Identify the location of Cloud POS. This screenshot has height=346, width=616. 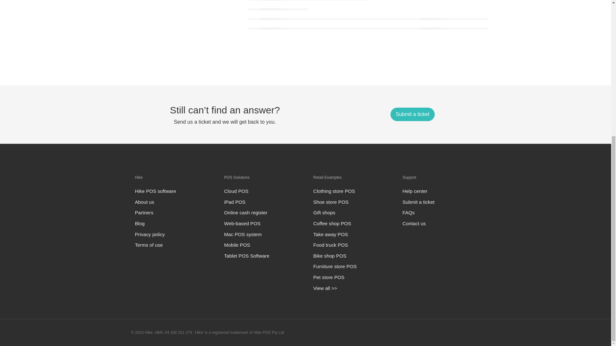
(236, 191).